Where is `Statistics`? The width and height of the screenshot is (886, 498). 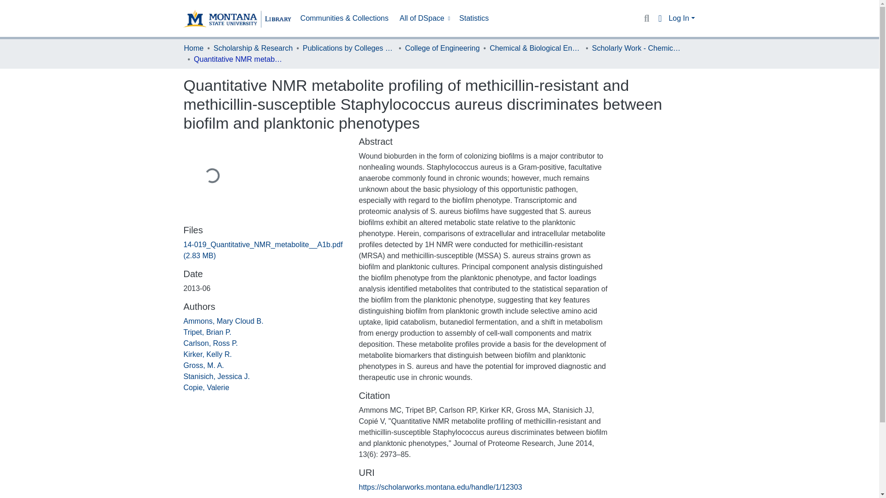
Statistics is located at coordinates (473, 18).